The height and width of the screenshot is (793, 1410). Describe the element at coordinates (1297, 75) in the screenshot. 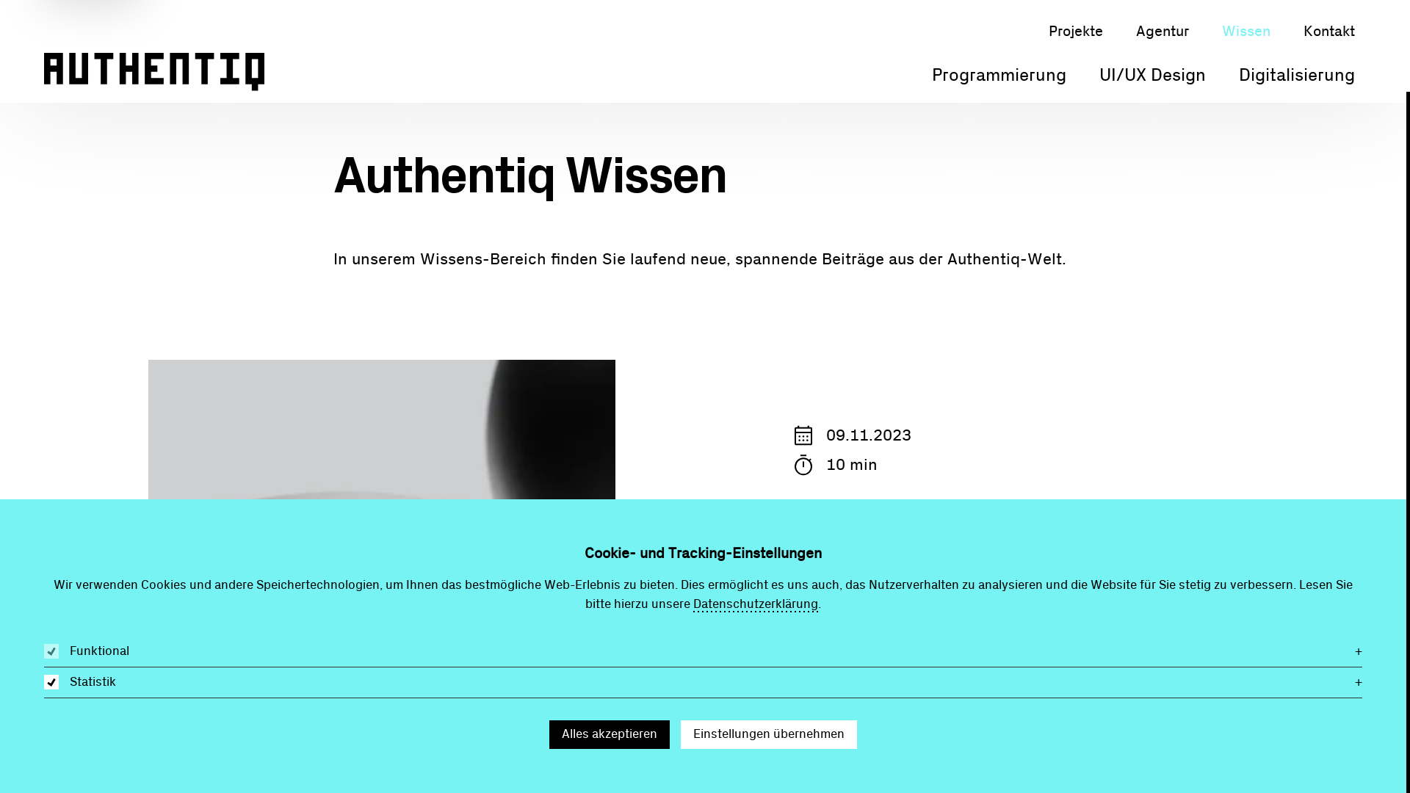

I see `Digitalisierung` at that location.